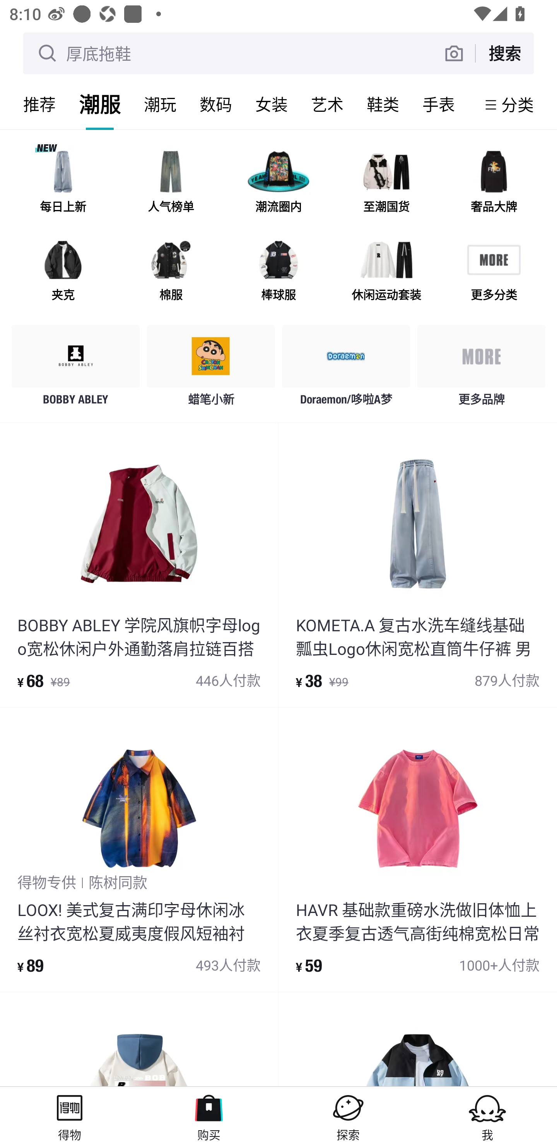  I want to click on 潮流圈内, so click(278, 184).